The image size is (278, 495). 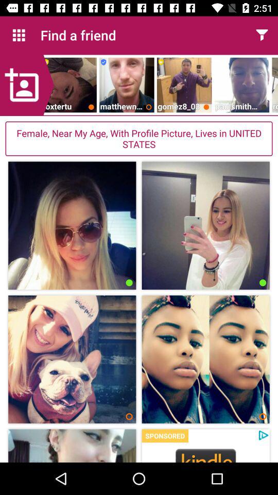 I want to click on kindle button, so click(x=206, y=455).